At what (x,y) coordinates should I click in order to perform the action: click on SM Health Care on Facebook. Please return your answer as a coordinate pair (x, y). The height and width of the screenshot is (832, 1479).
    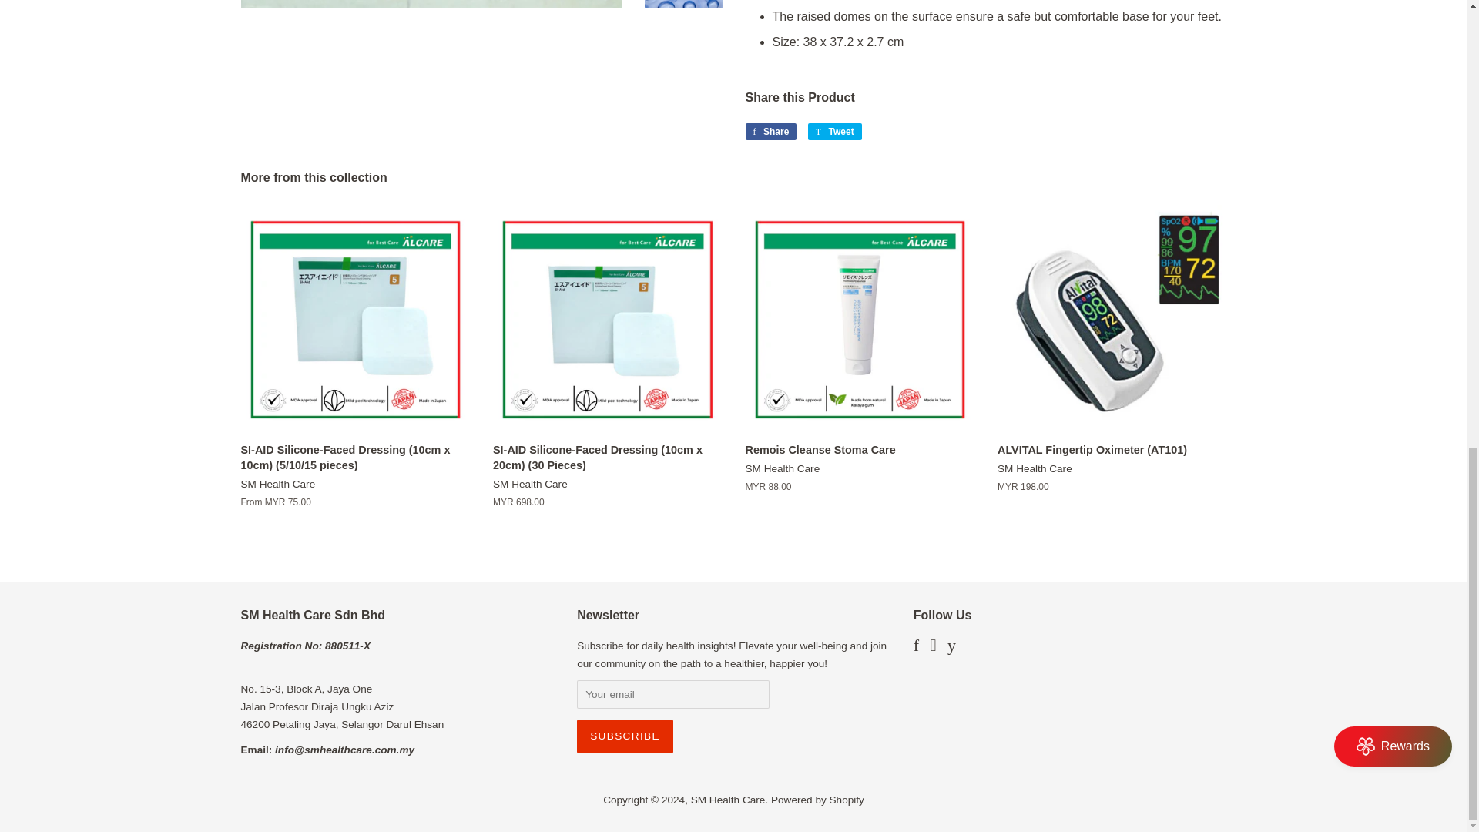
    Looking at the image, I should click on (916, 647).